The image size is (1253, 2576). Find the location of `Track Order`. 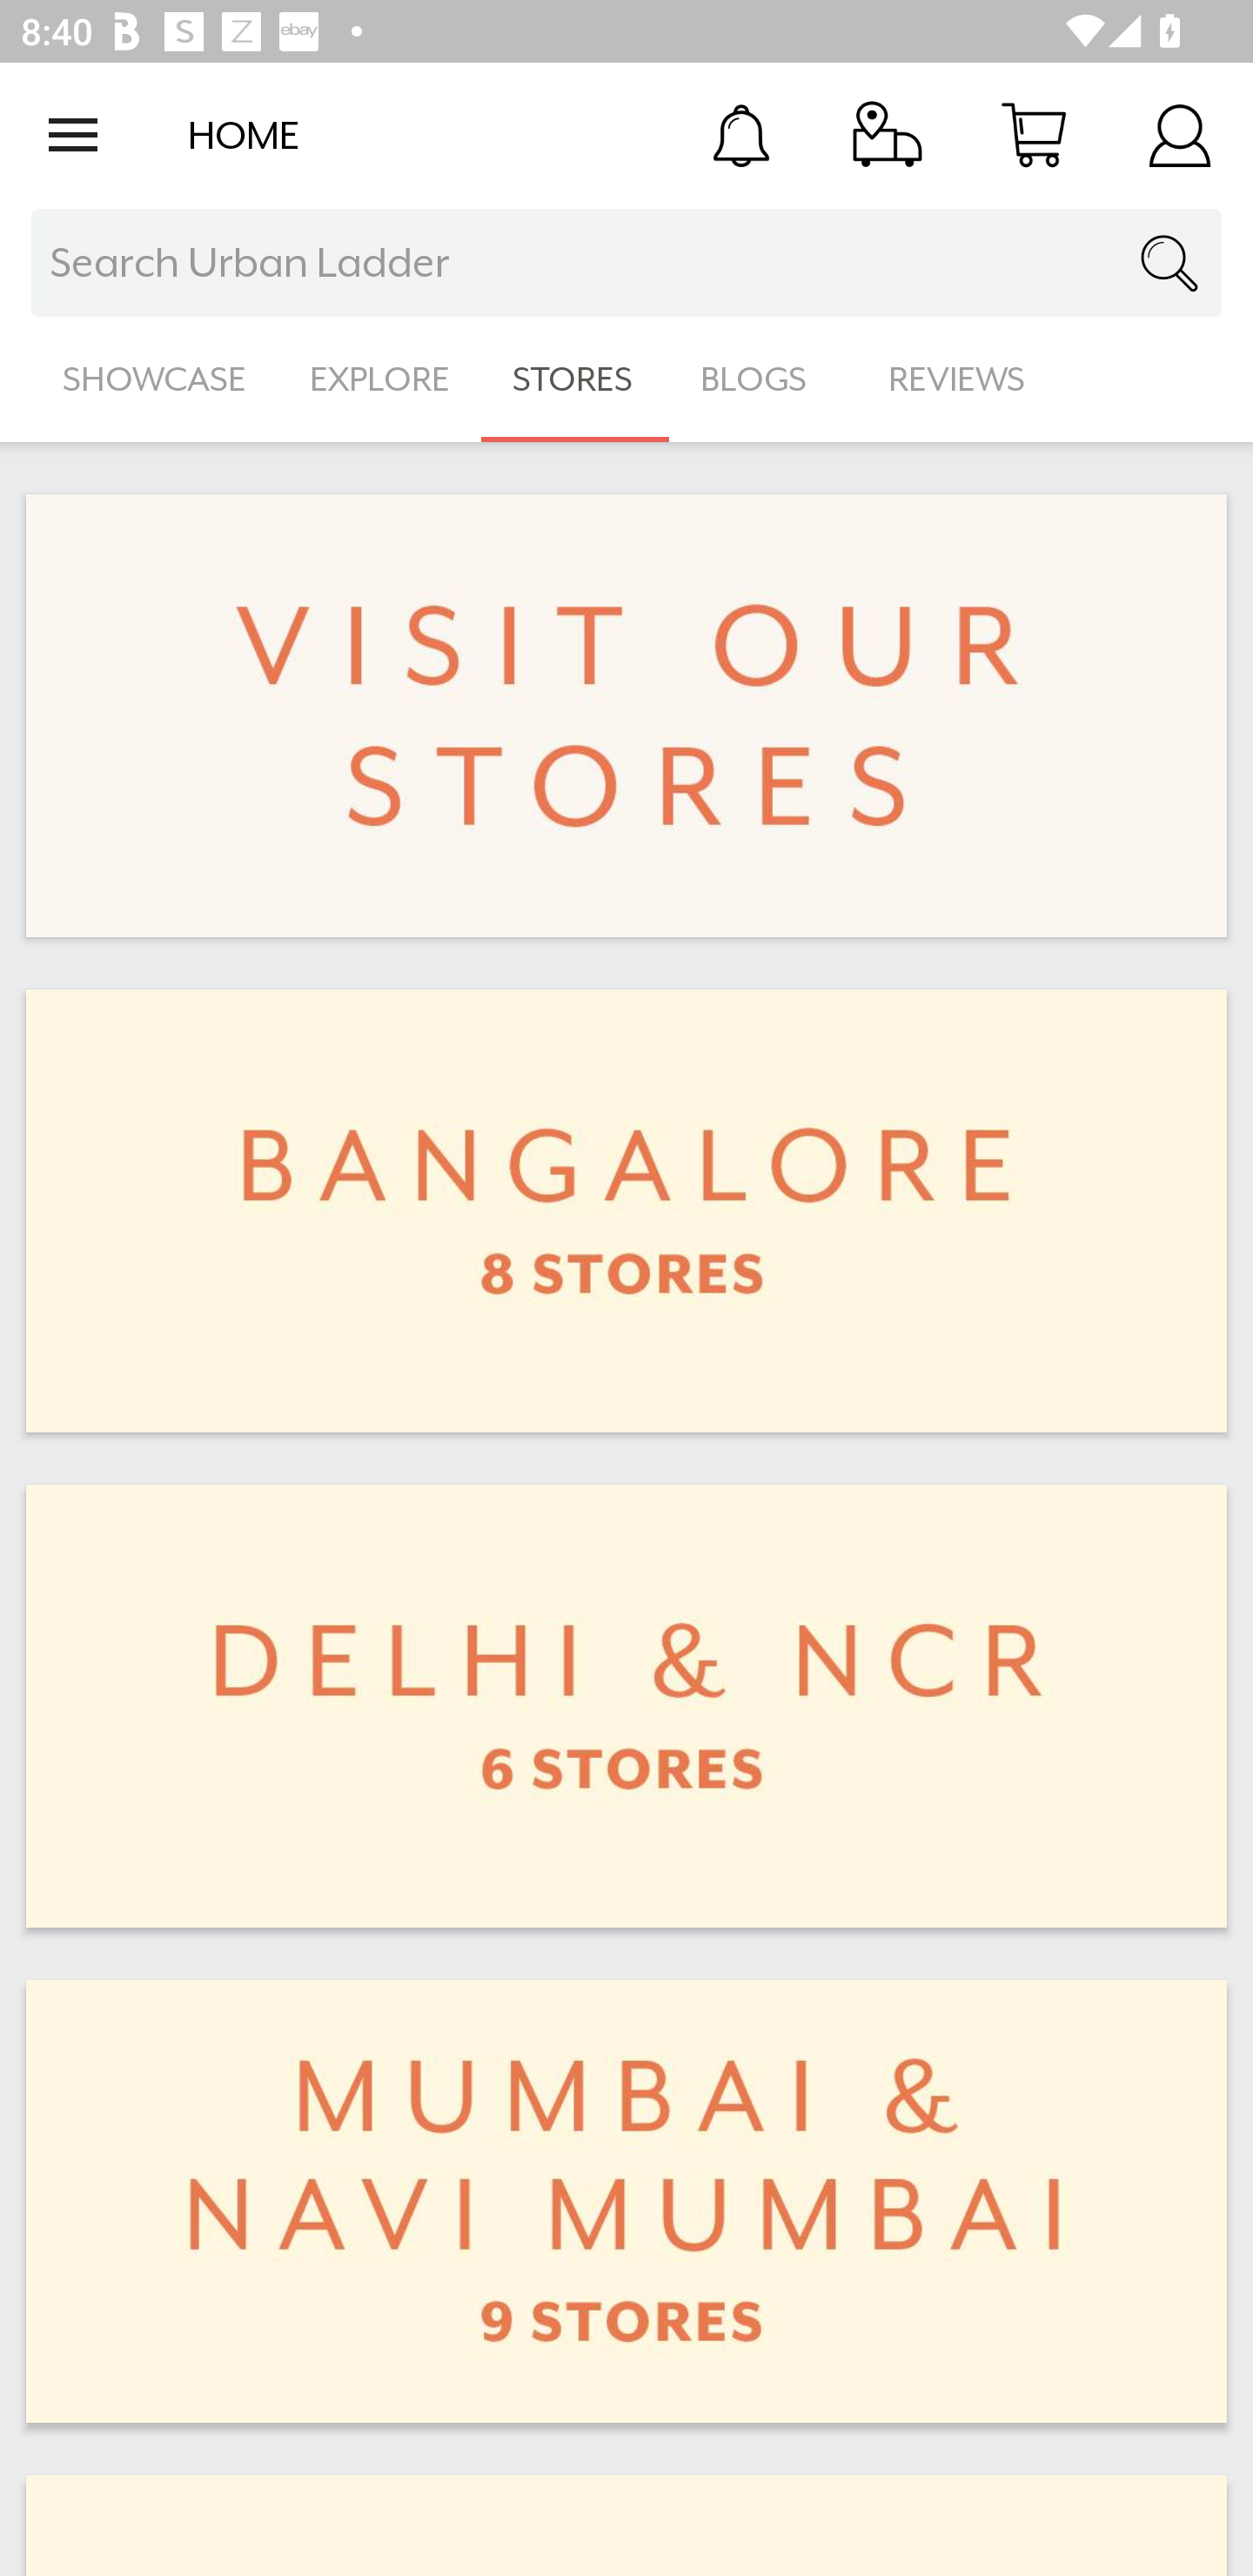

Track Order is located at coordinates (888, 134).